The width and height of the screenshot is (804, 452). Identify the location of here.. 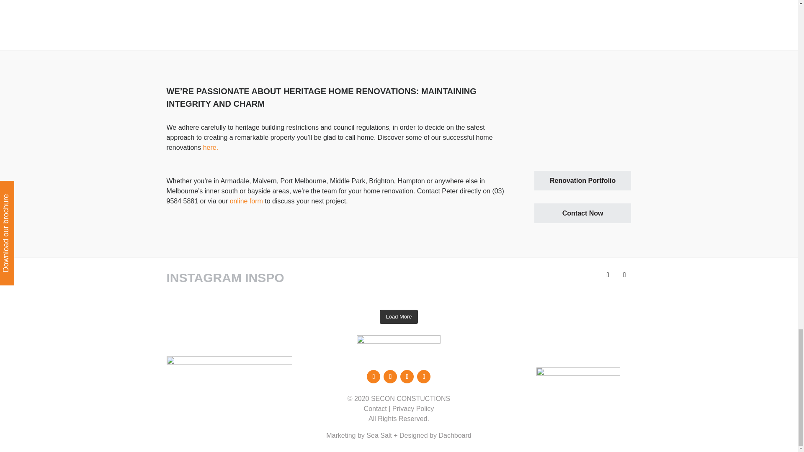
(210, 147).